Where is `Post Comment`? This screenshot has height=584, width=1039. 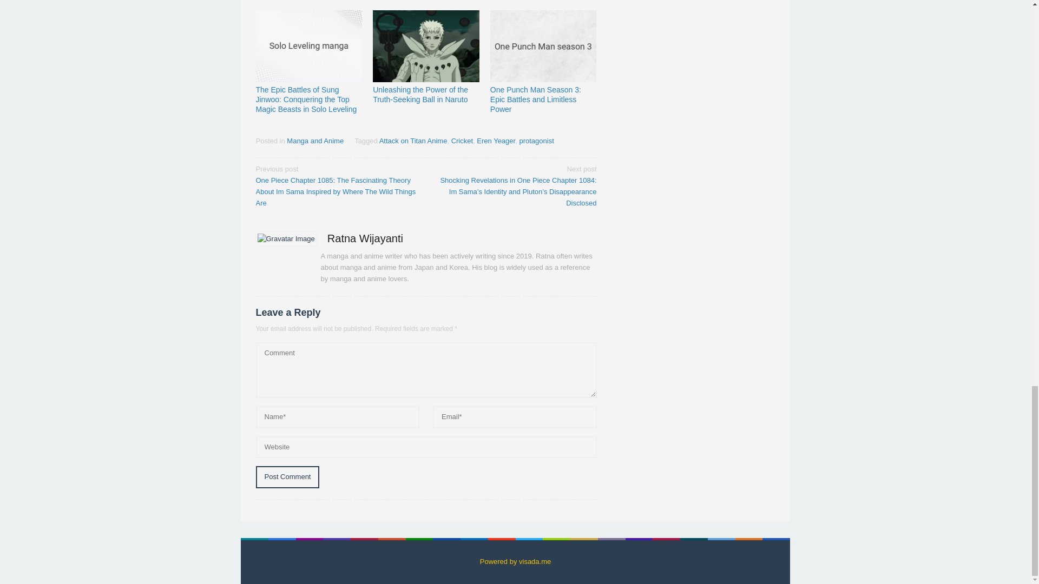 Post Comment is located at coordinates (287, 477).